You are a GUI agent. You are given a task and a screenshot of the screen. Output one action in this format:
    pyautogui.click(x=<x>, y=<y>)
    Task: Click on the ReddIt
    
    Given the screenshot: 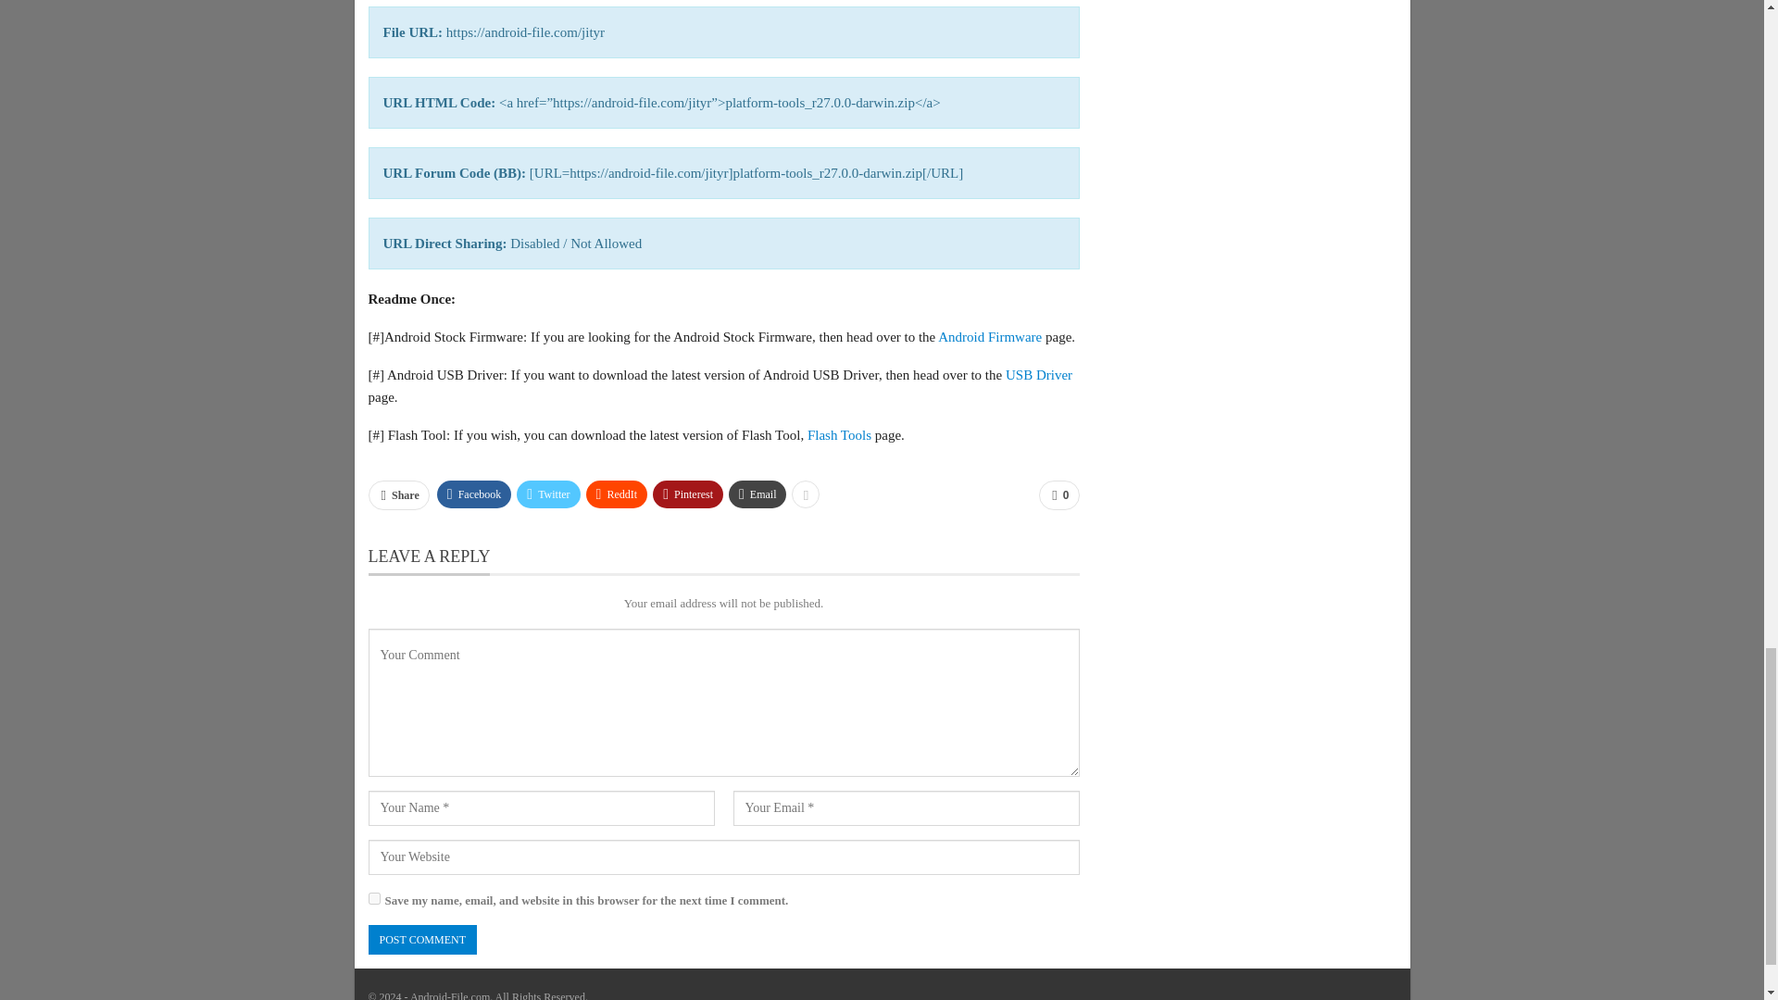 What is the action you would take?
    pyautogui.click(x=617, y=494)
    